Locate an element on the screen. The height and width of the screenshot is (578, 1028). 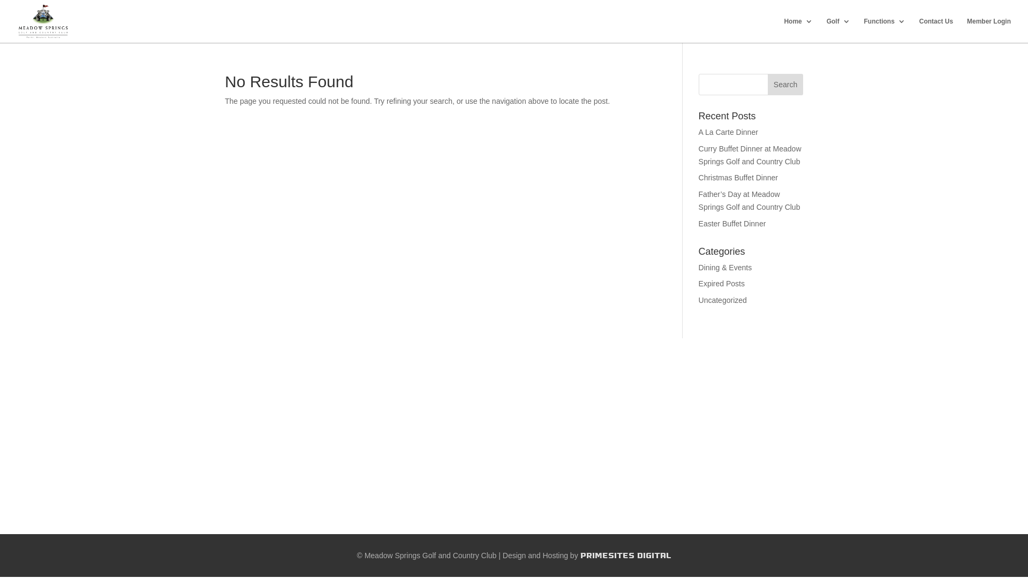
Meadow Springs Golf and Country Club is located at coordinates (430, 556).